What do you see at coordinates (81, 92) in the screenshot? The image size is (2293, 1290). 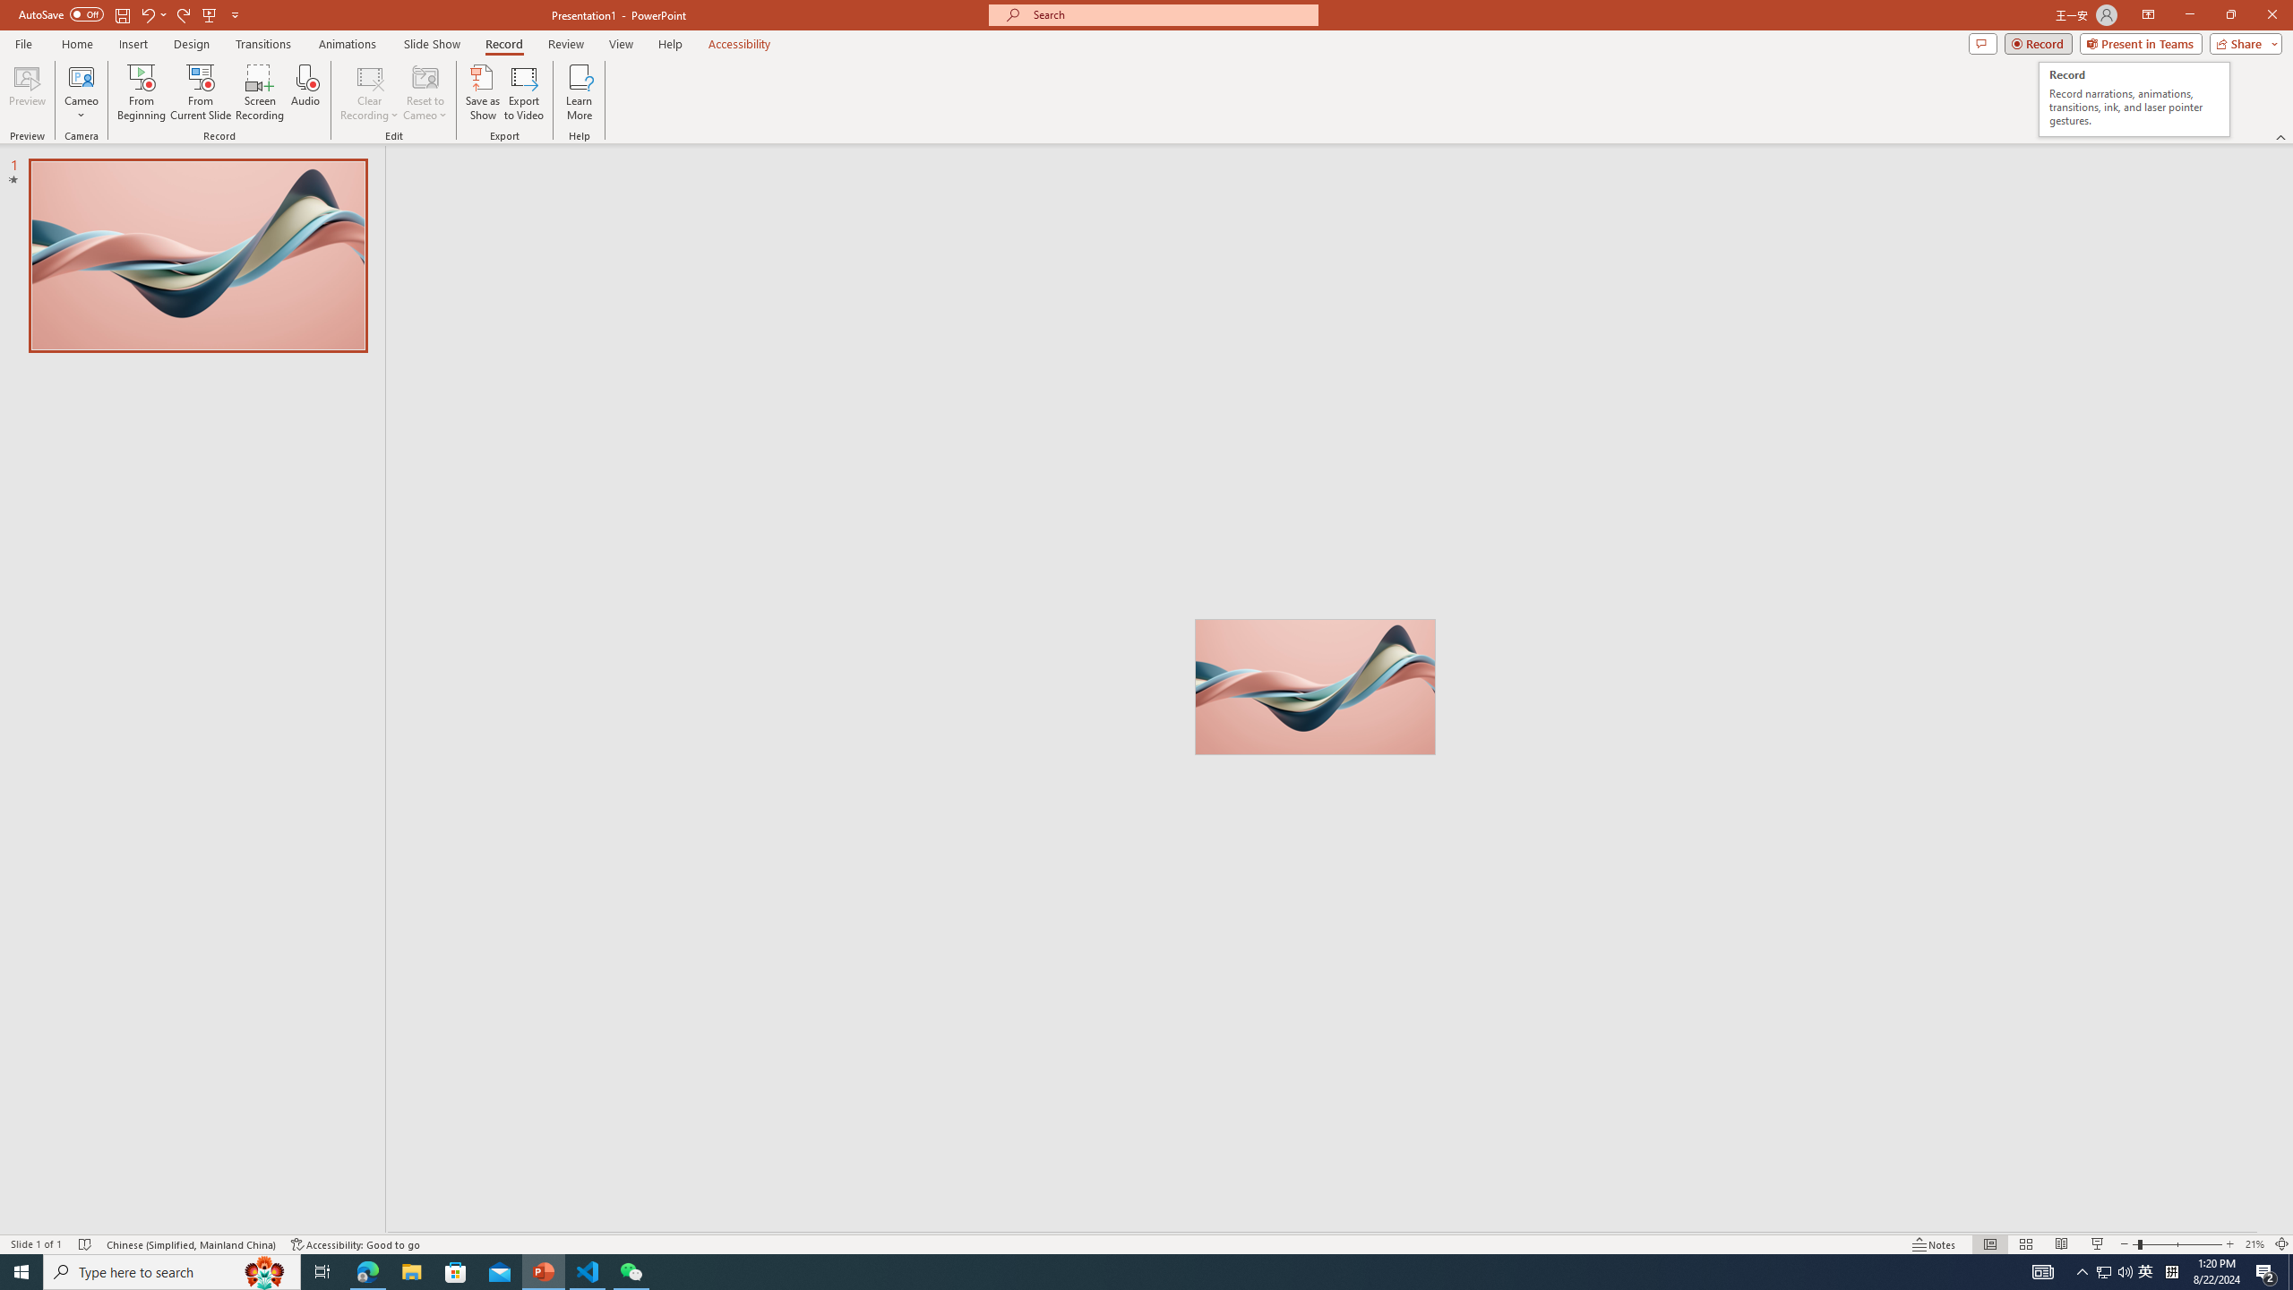 I see `Cameo` at bounding box center [81, 92].